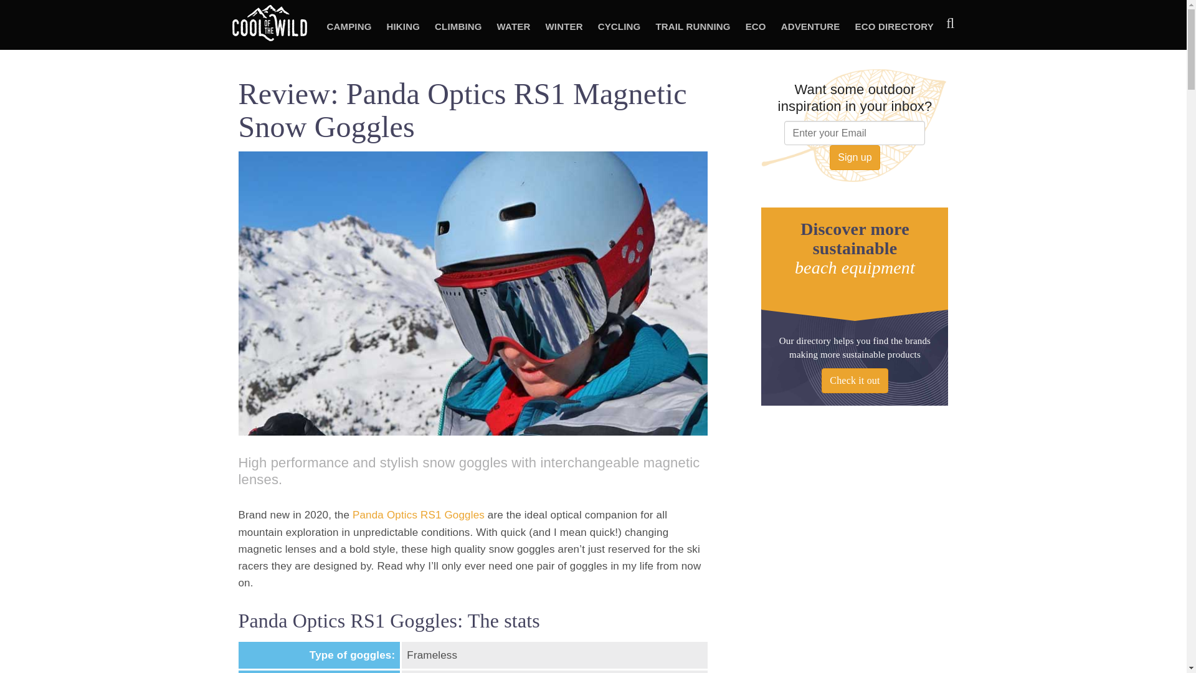  Describe the element at coordinates (458, 27) in the screenshot. I see `CLIMBING` at that location.